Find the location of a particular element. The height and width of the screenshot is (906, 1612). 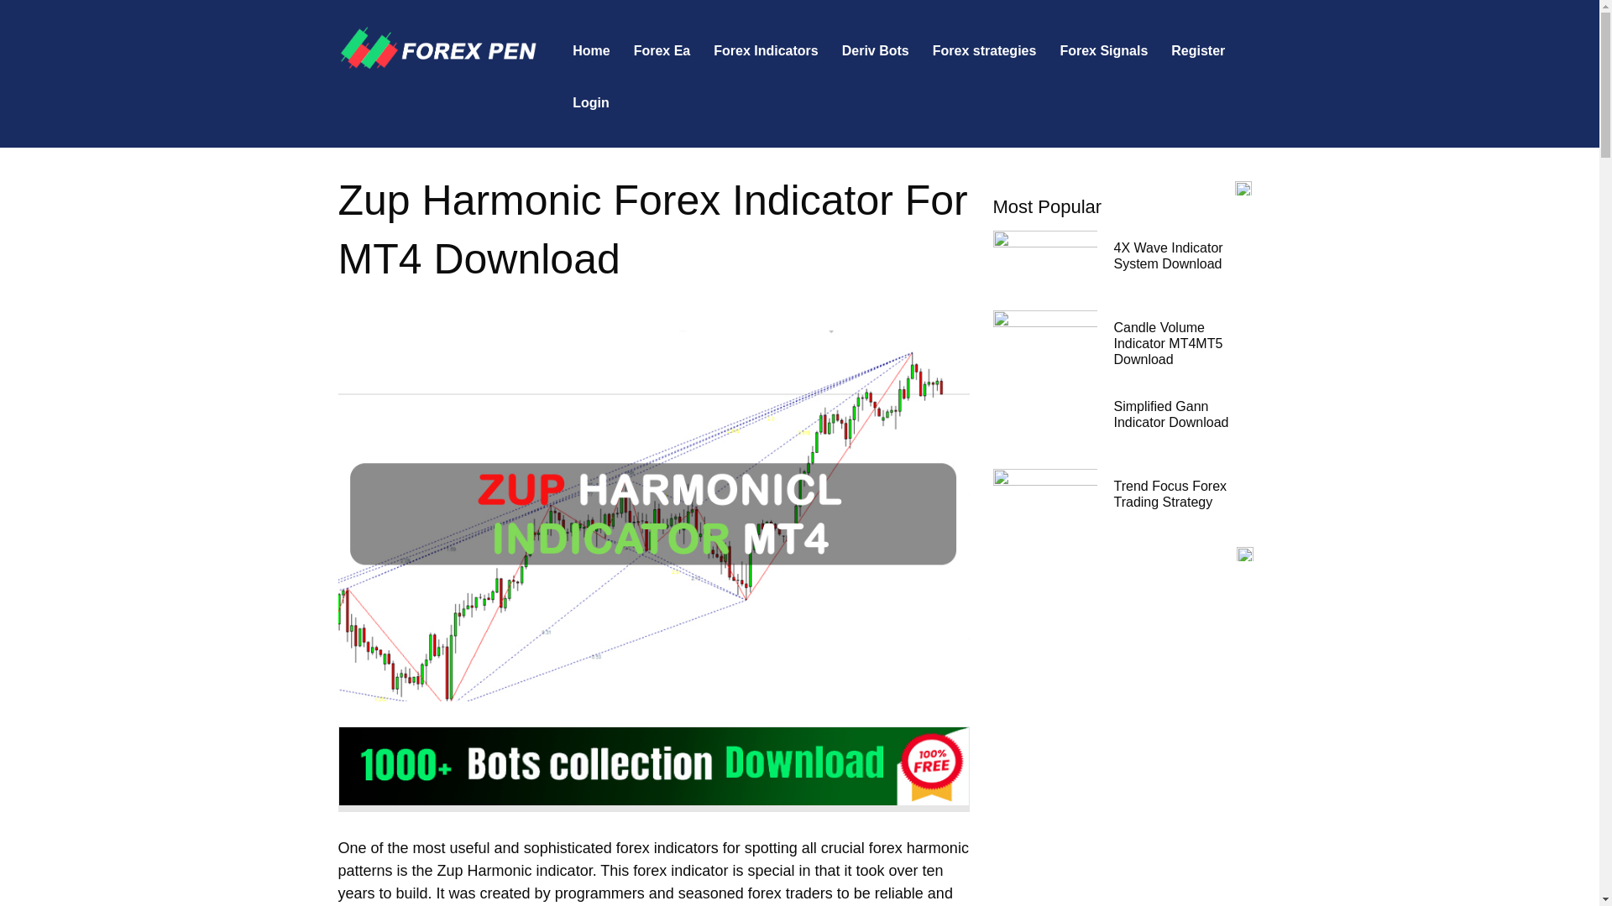

Candle Volume Indicator MT4MT5 Download is located at coordinates (1167, 344).